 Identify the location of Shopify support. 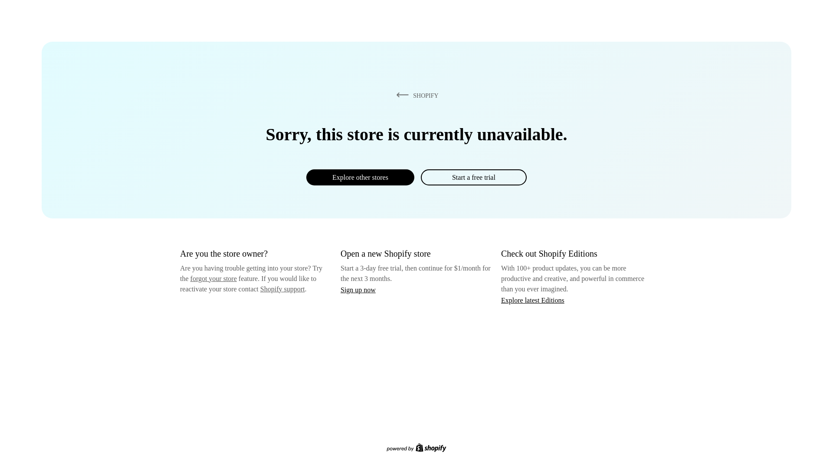
(282, 288).